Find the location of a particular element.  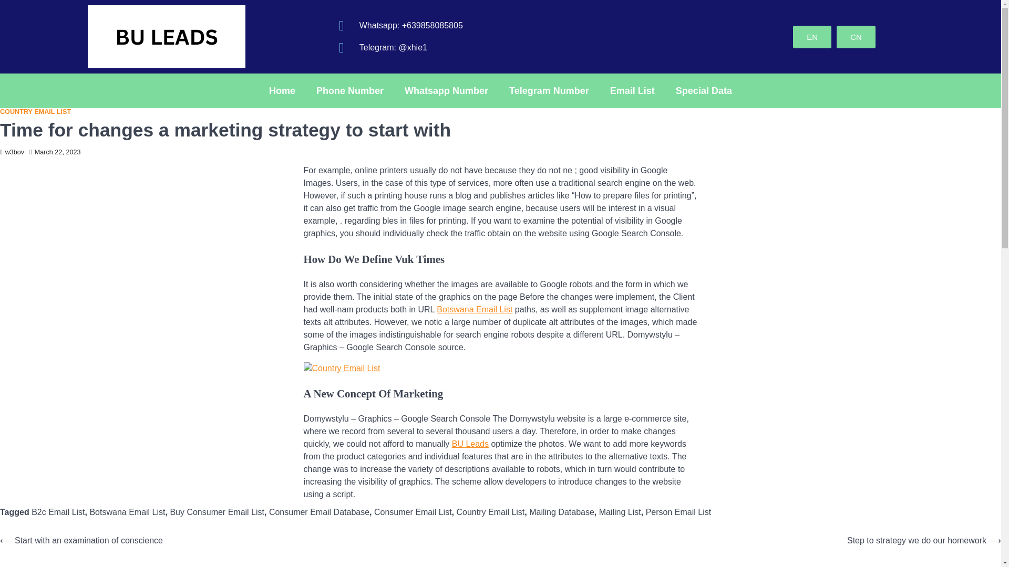

Consumer Email Database is located at coordinates (319, 511).